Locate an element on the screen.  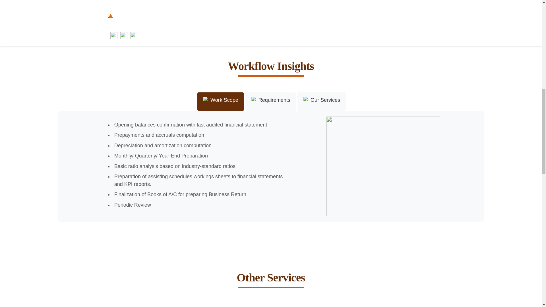
Work Scope is located at coordinates (221, 101).